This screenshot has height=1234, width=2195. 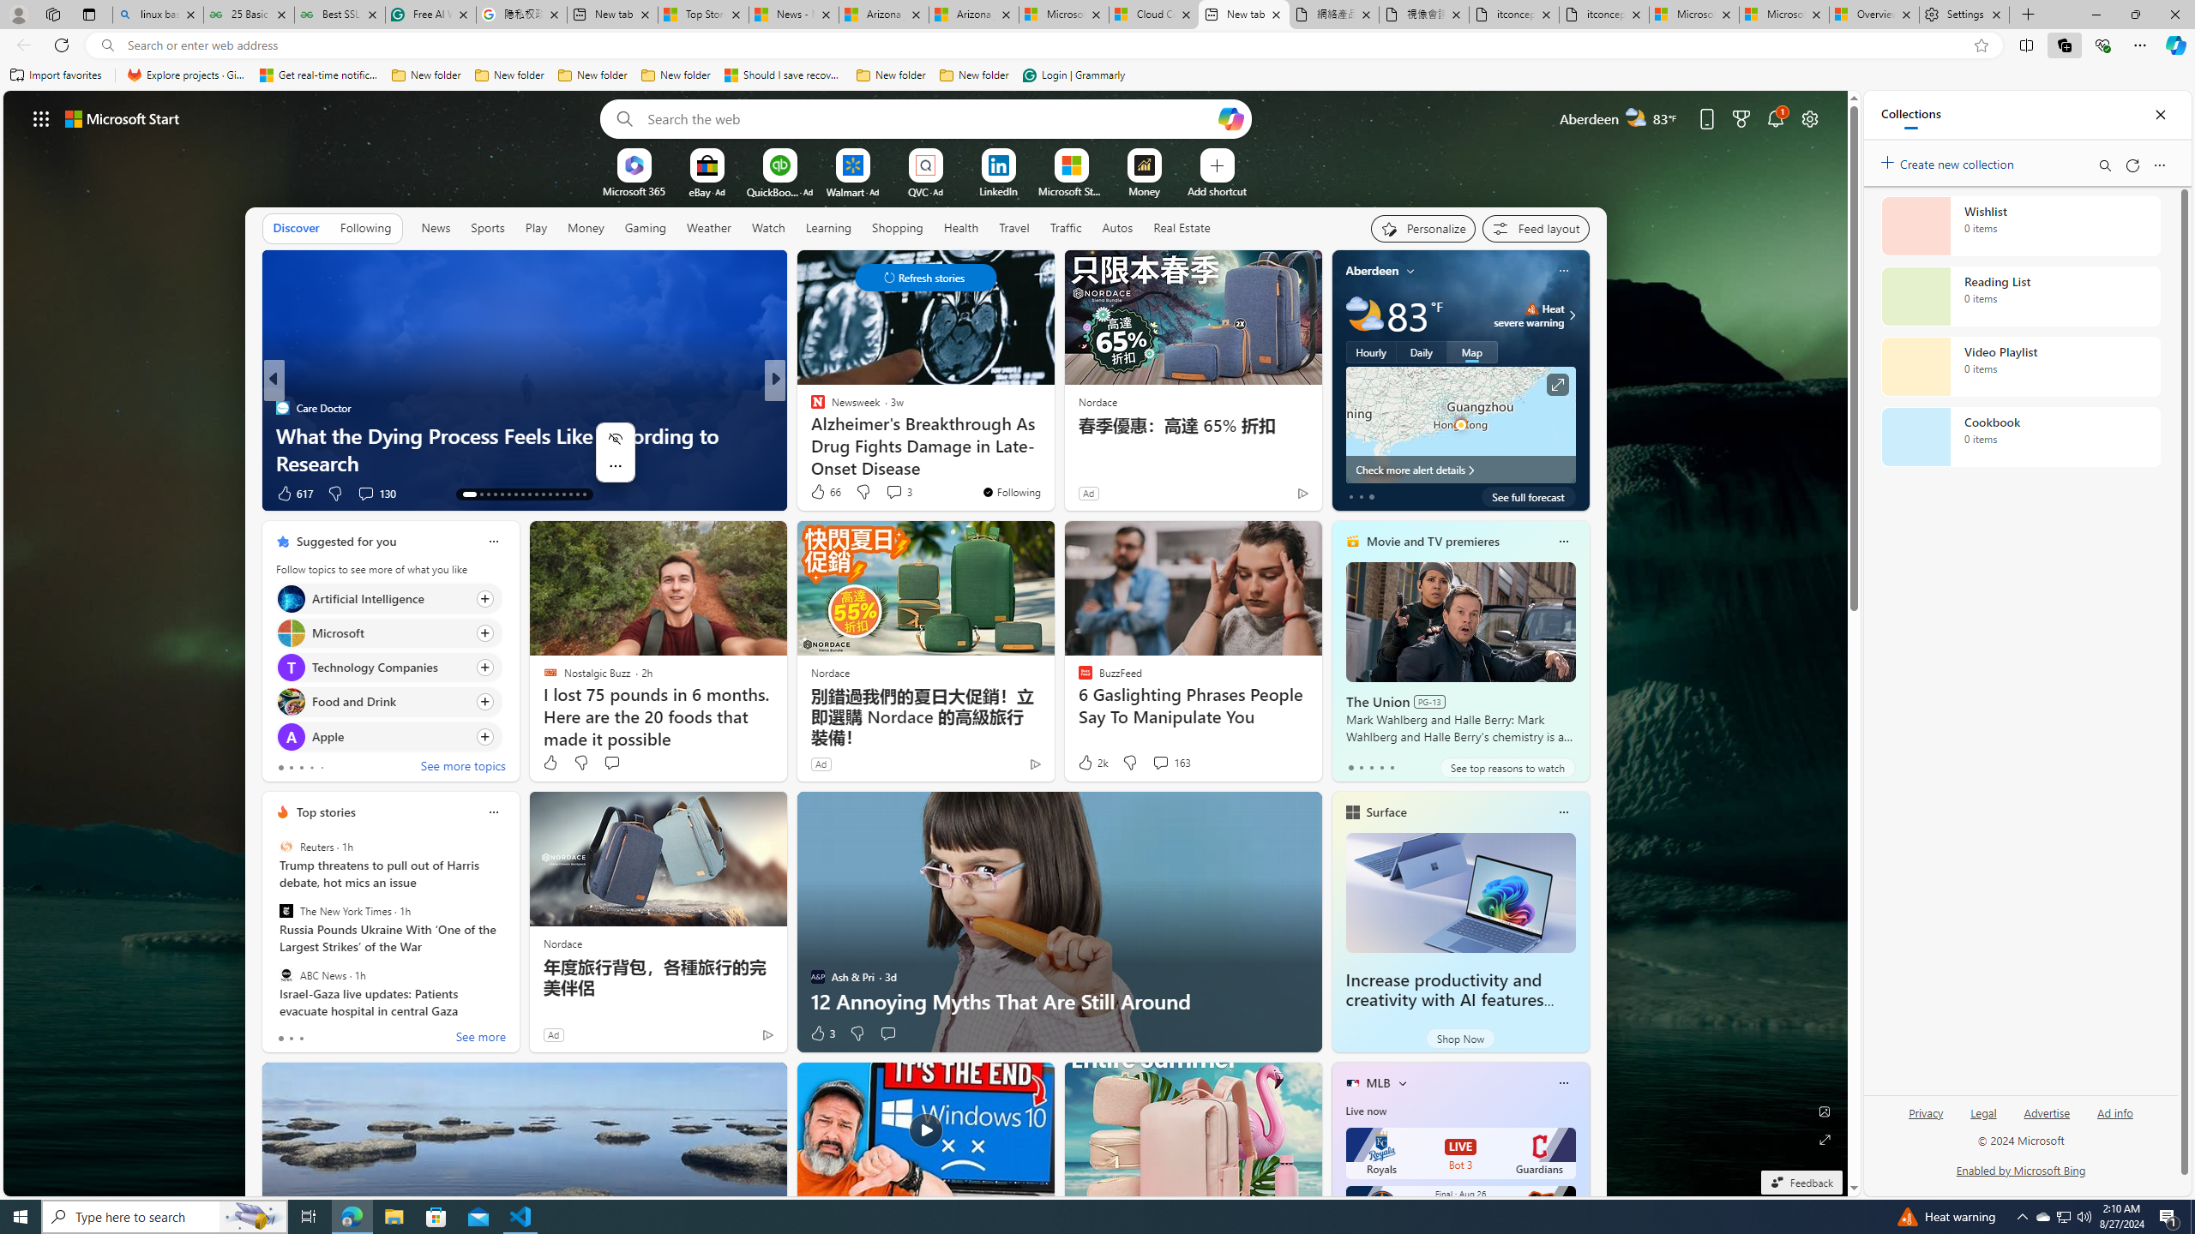 I want to click on Hourly, so click(x=1370, y=351).